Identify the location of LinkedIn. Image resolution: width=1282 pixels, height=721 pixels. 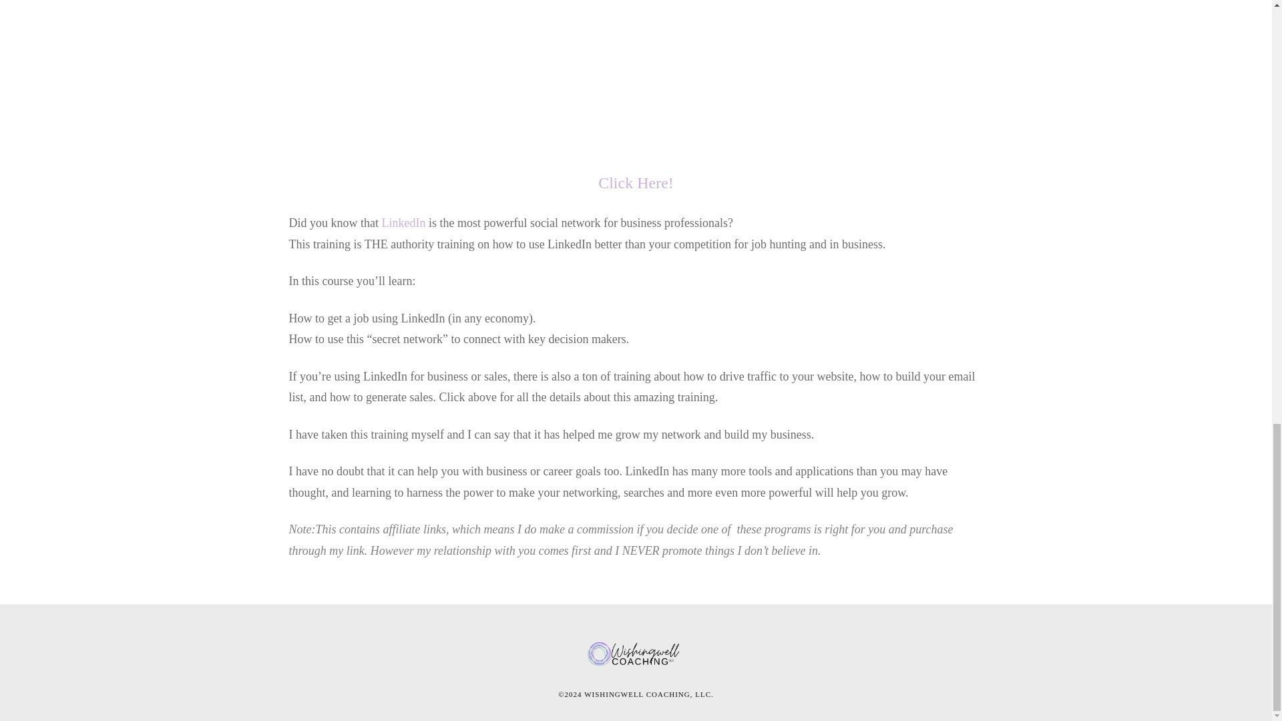
(403, 223).